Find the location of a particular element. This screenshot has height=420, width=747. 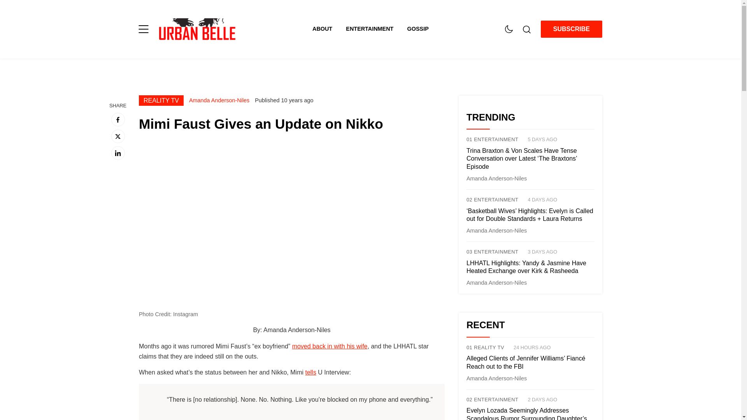

SUBSCRIBE is located at coordinates (571, 29).